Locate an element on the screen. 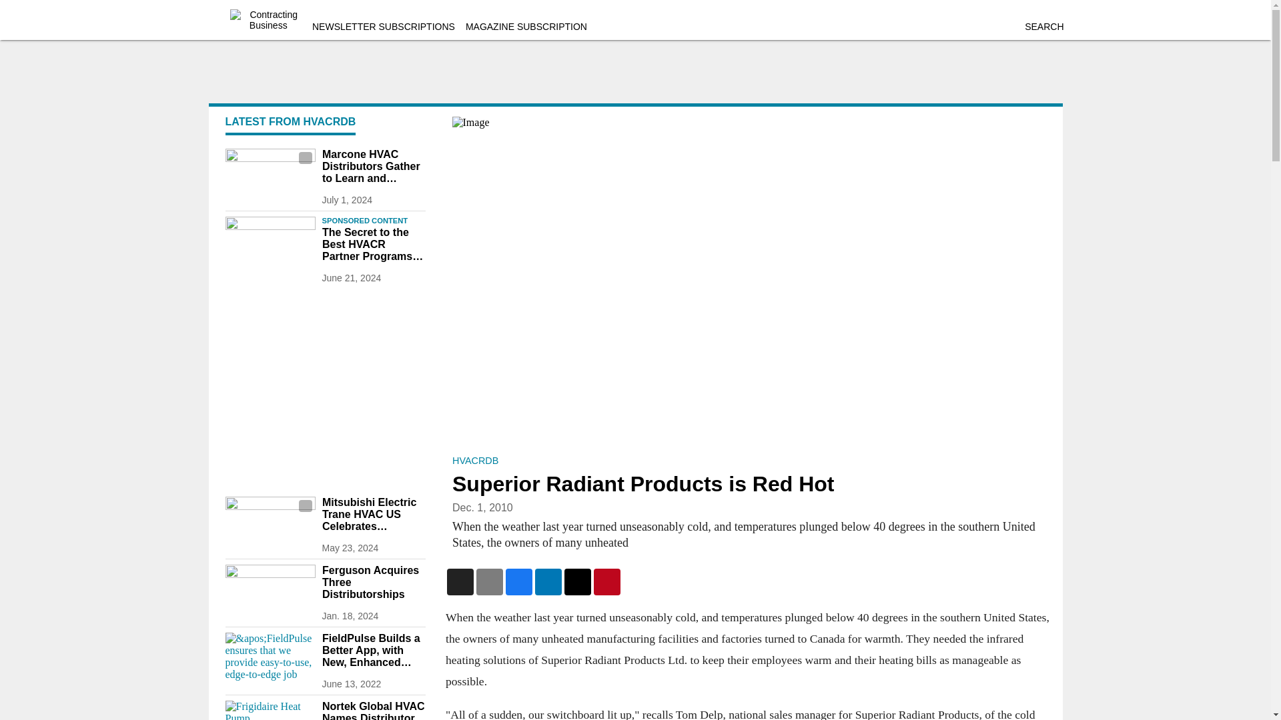  FieldPulse Builds a Better App, with New, Enhanced Features is located at coordinates (373, 651).